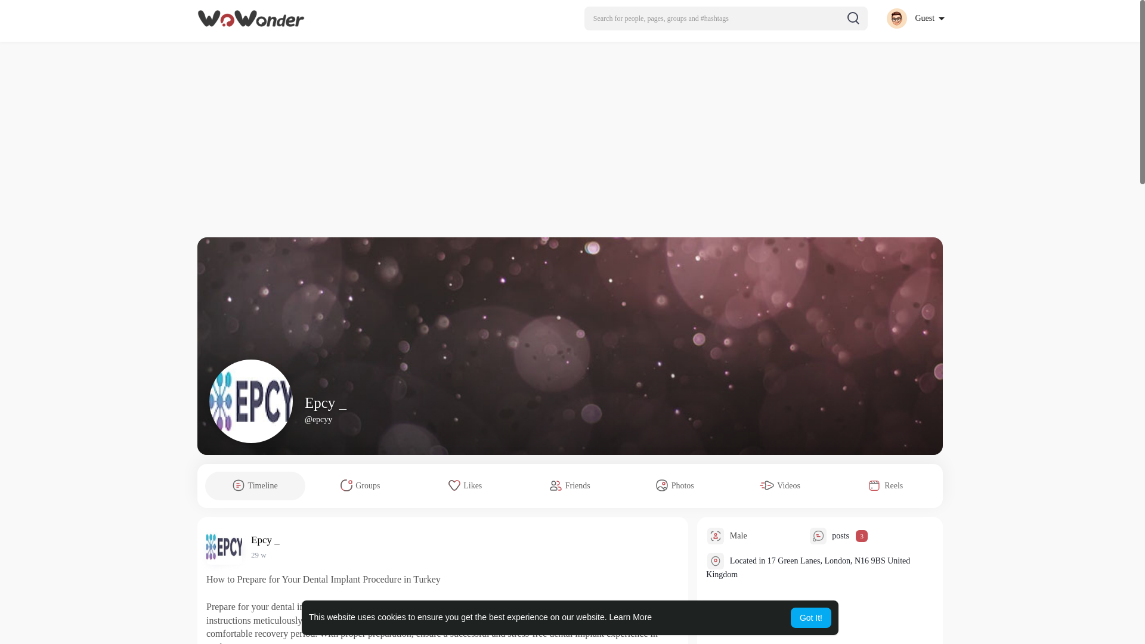 This screenshot has width=1145, height=644. I want to click on Friends, so click(570, 485).